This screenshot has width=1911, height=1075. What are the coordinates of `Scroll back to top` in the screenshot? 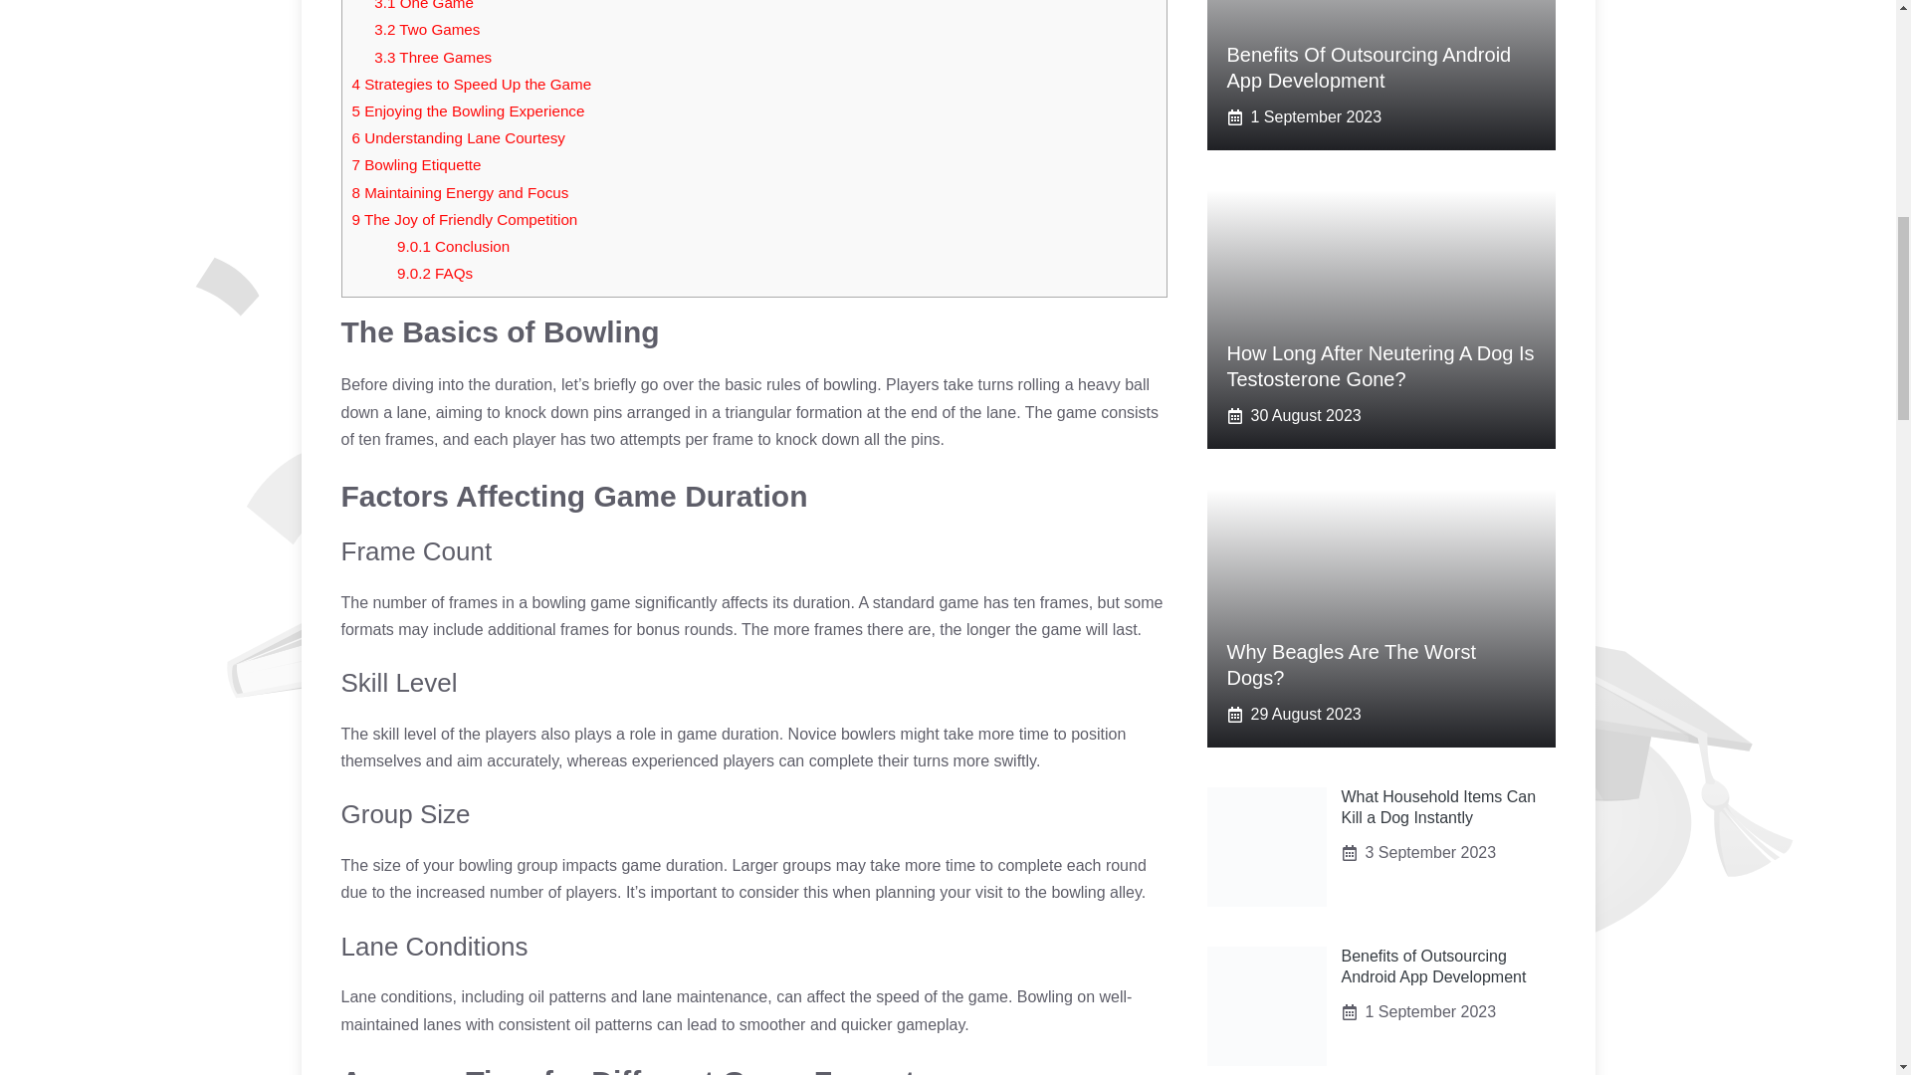 It's located at (1846, 945).